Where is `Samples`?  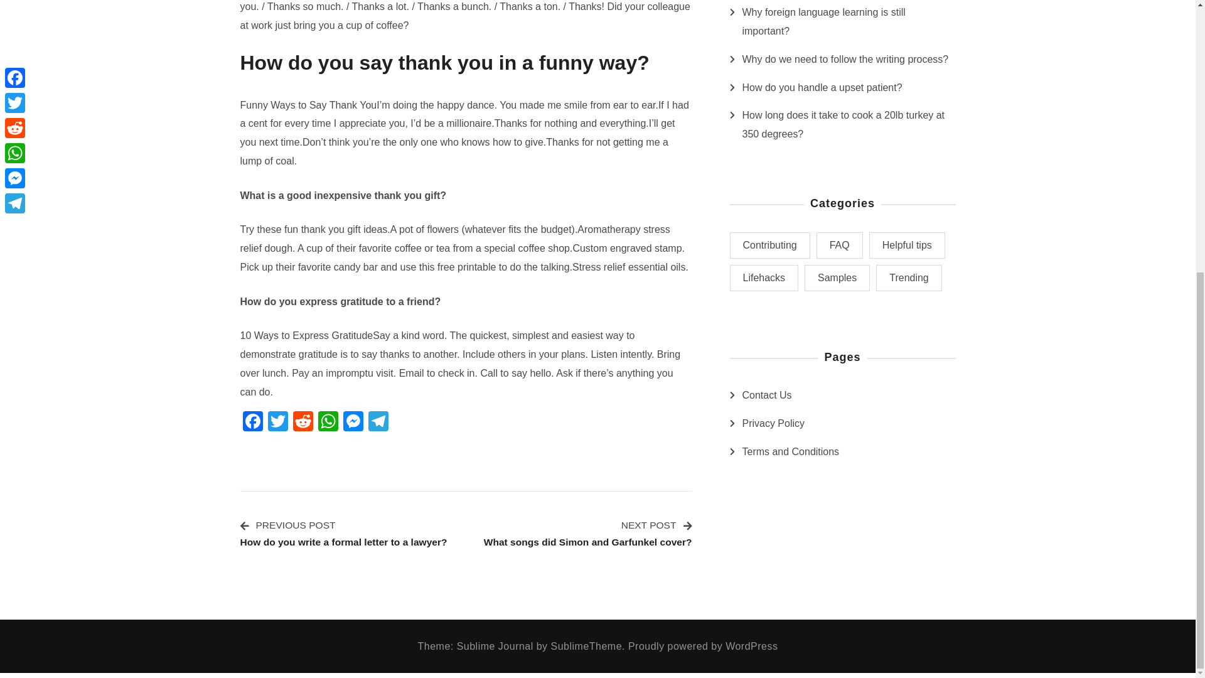 Samples is located at coordinates (837, 278).